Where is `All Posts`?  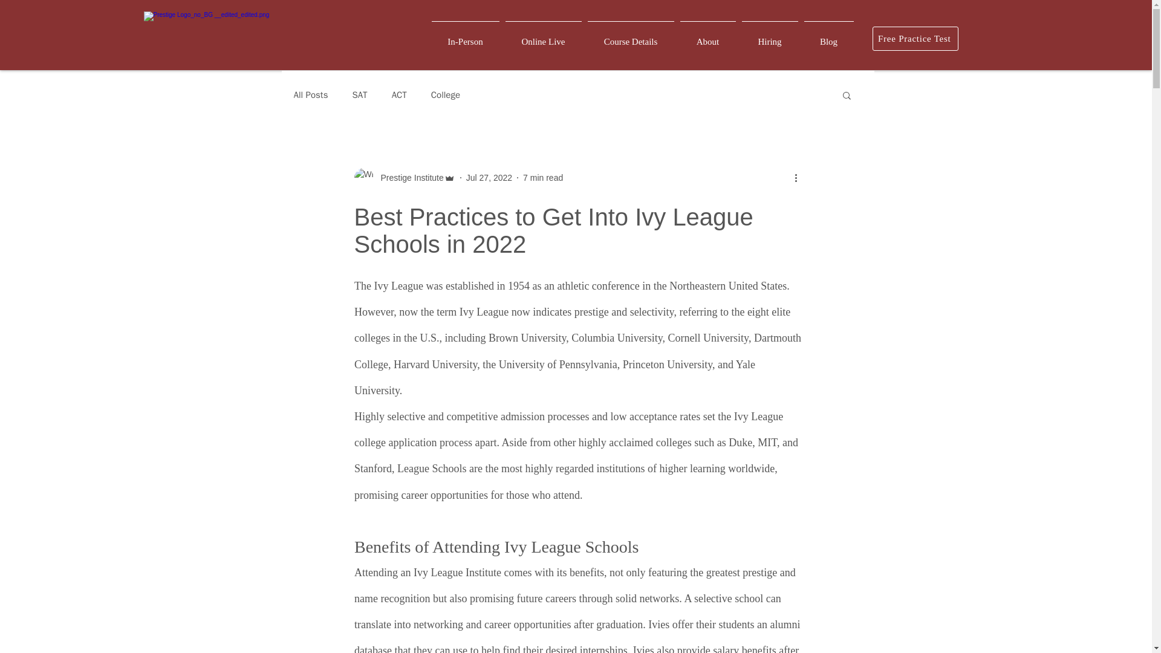 All Posts is located at coordinates (311, 95).